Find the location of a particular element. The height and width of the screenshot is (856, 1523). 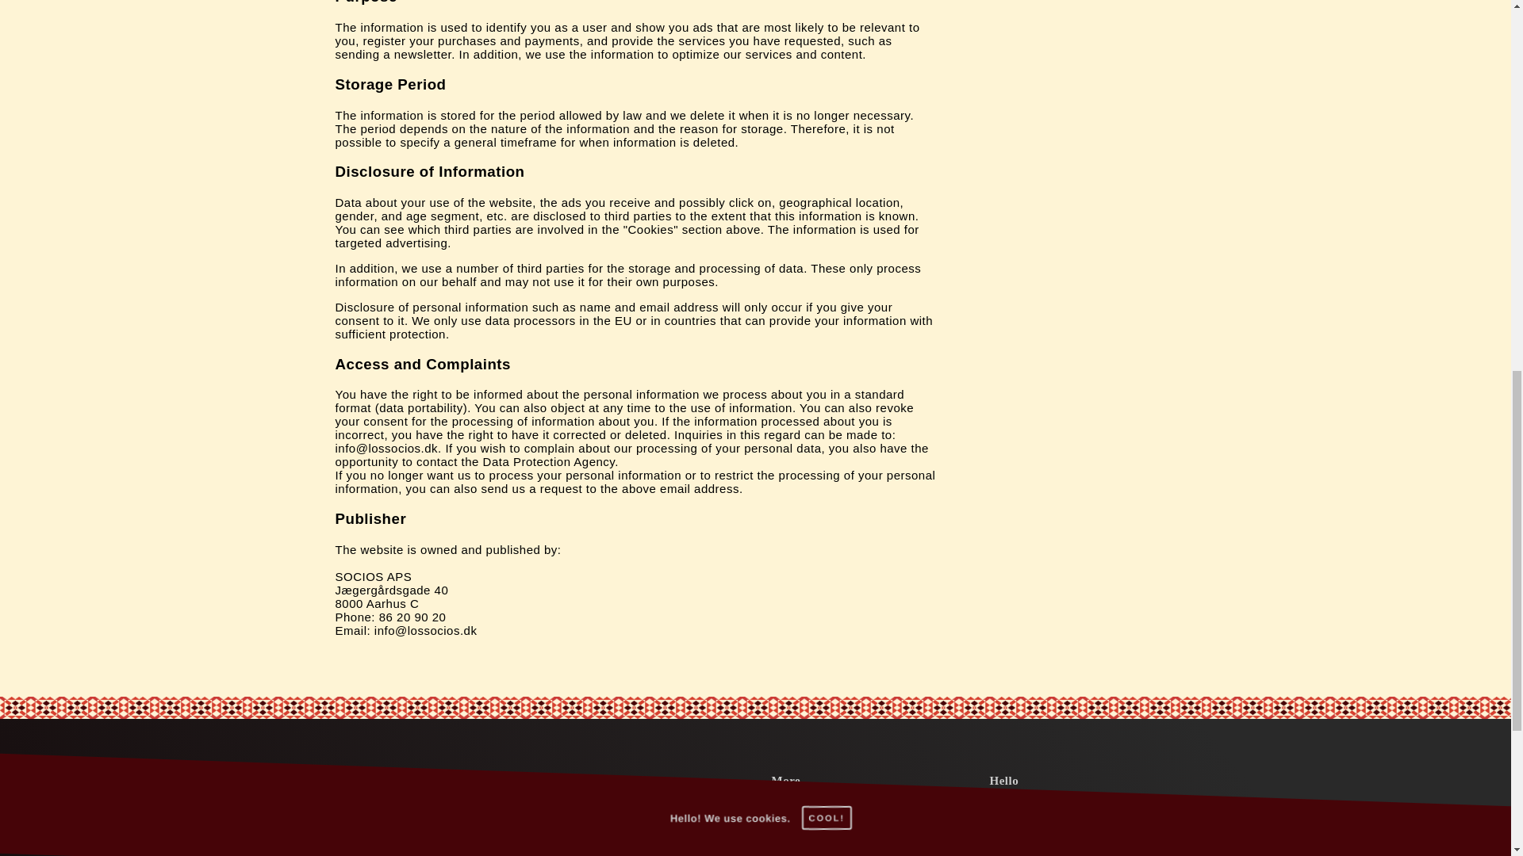

Opening hours is located at coordinates (838, 848).